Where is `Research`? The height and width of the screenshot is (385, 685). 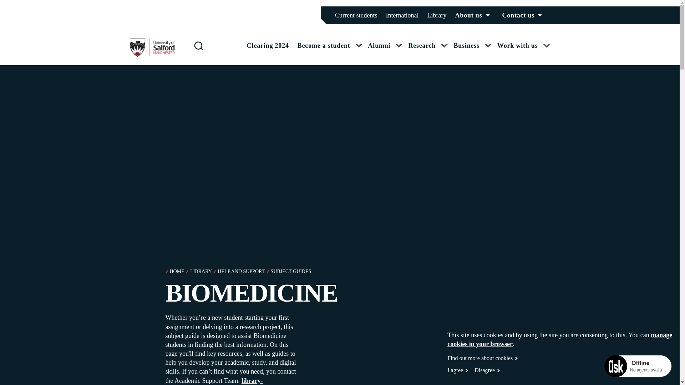 Research is located at coordinates (428, 52).